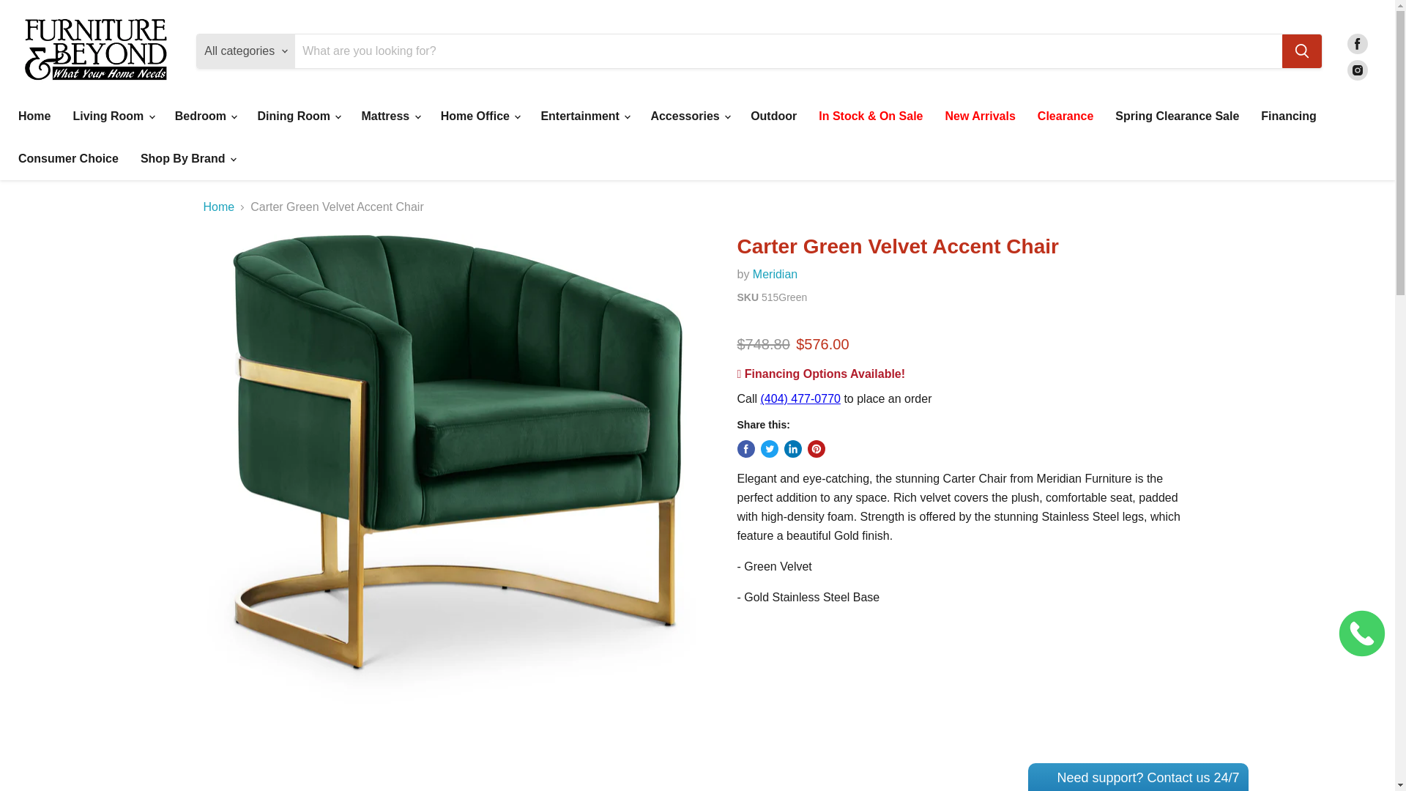 This screenshot has height=791, width=1406. Describe the element at coordinates (34, 116) in the screenshot. I see `Home` at that location.